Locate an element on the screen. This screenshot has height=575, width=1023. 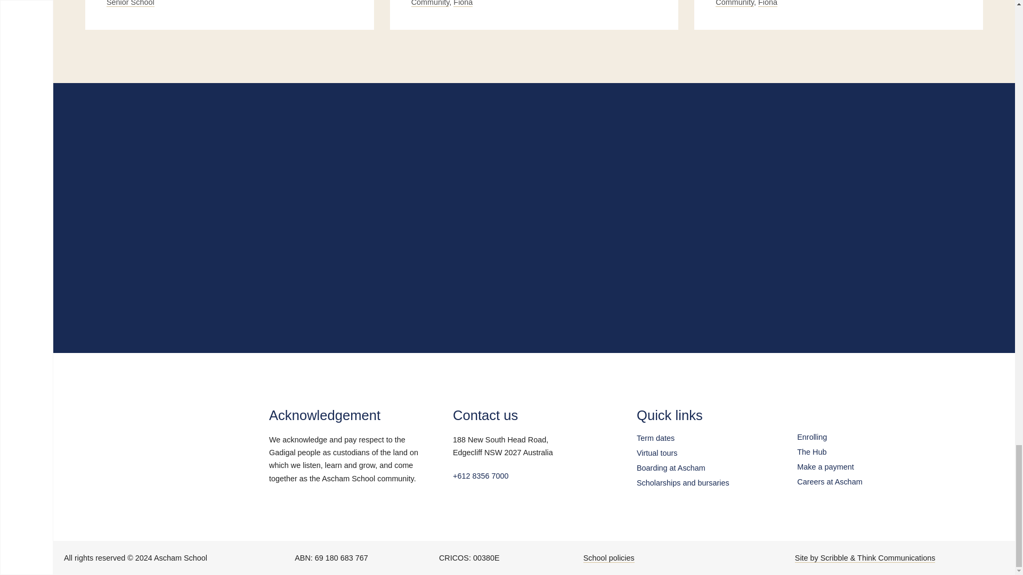
Fiona is located at coordinates (767, 3).